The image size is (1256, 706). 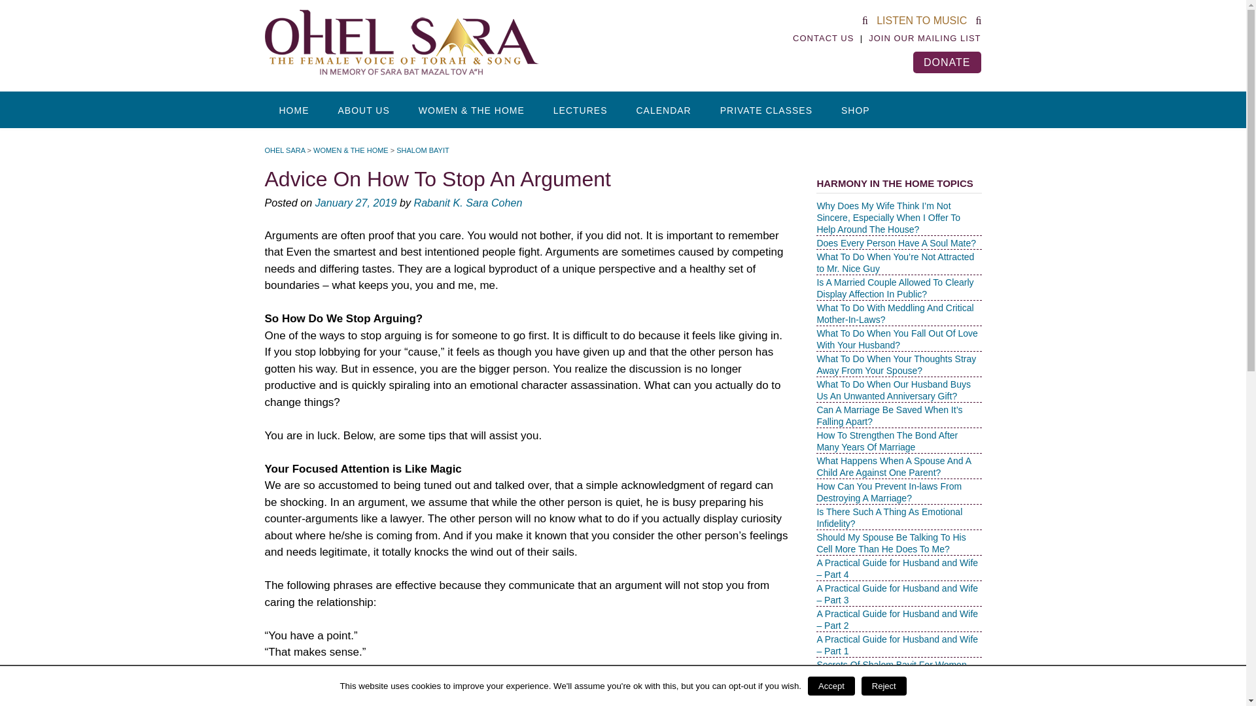 I want to click on SHOP, so click(x=855, y=110).